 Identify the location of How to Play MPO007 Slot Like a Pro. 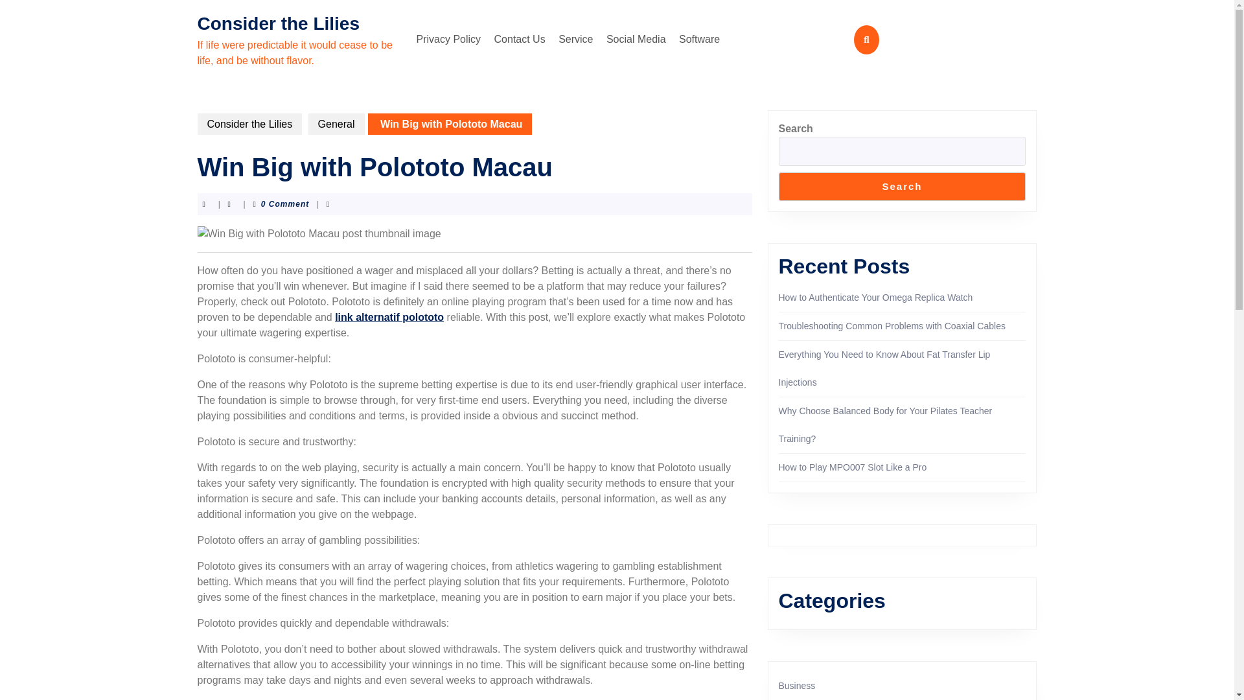
(853, 467).